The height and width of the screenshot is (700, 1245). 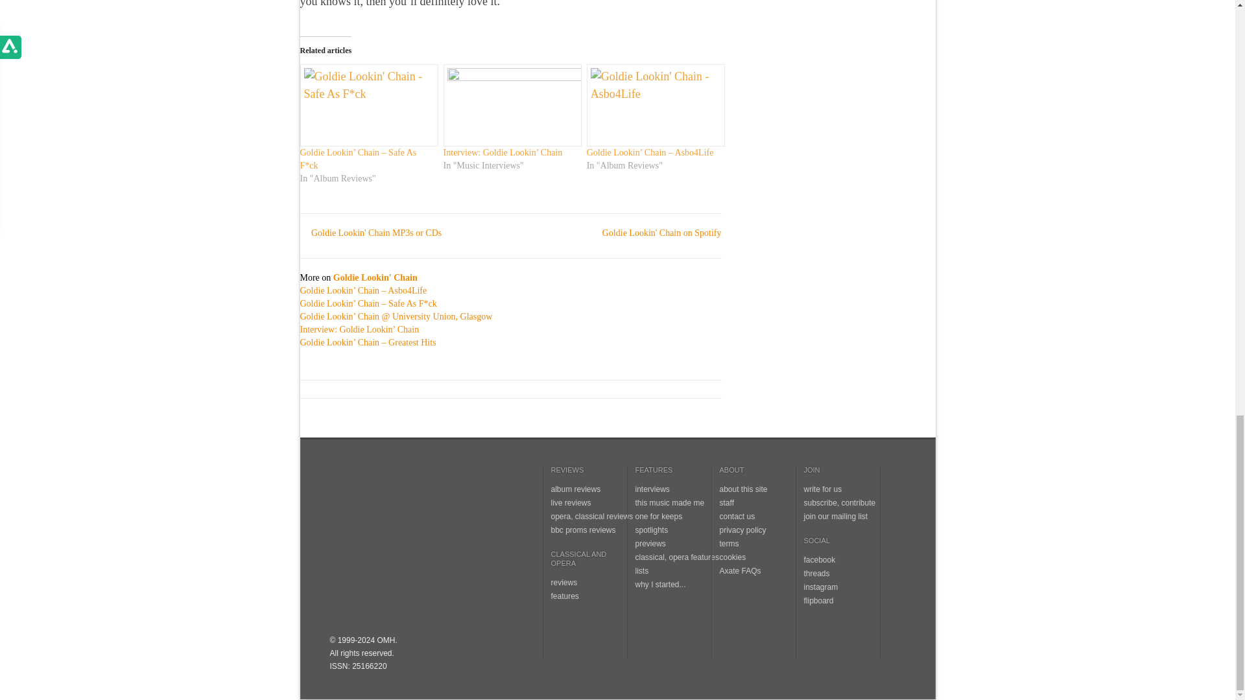 I want to click on Goldie Lookin' Chain on Spotify, so click(x=655, y=233).